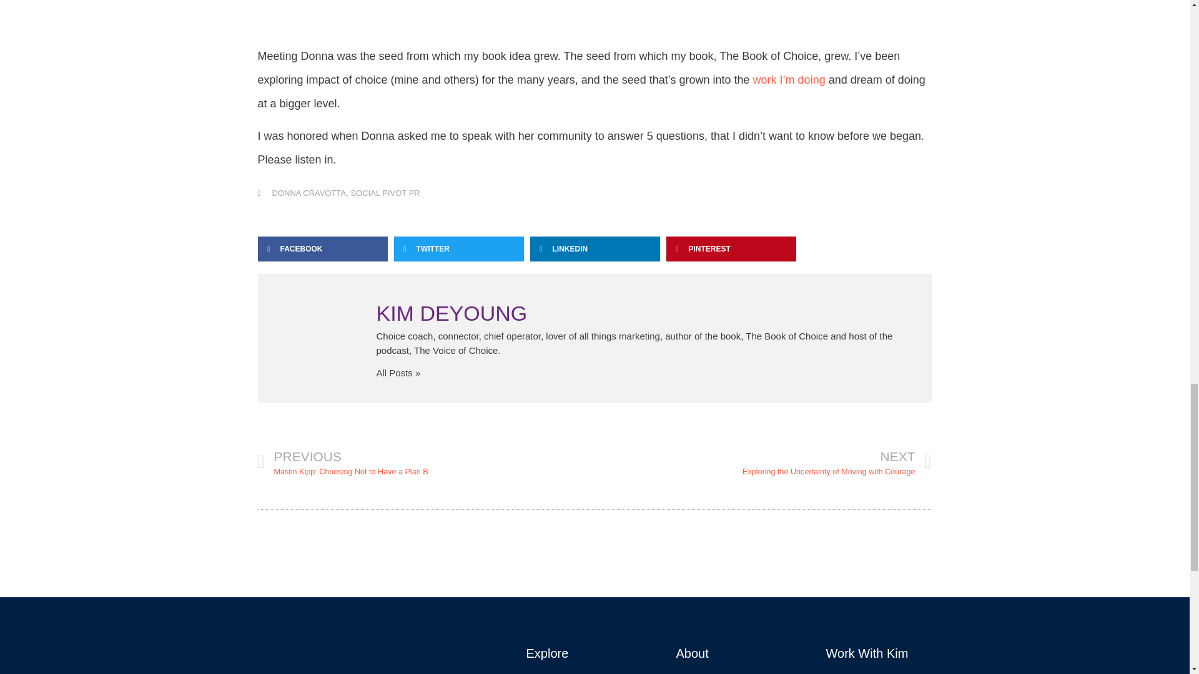 Image resolution: width=1199 pixels, height=674 pixels. I want to click on SOCIAL PIVOT PR, so click(385, 193).